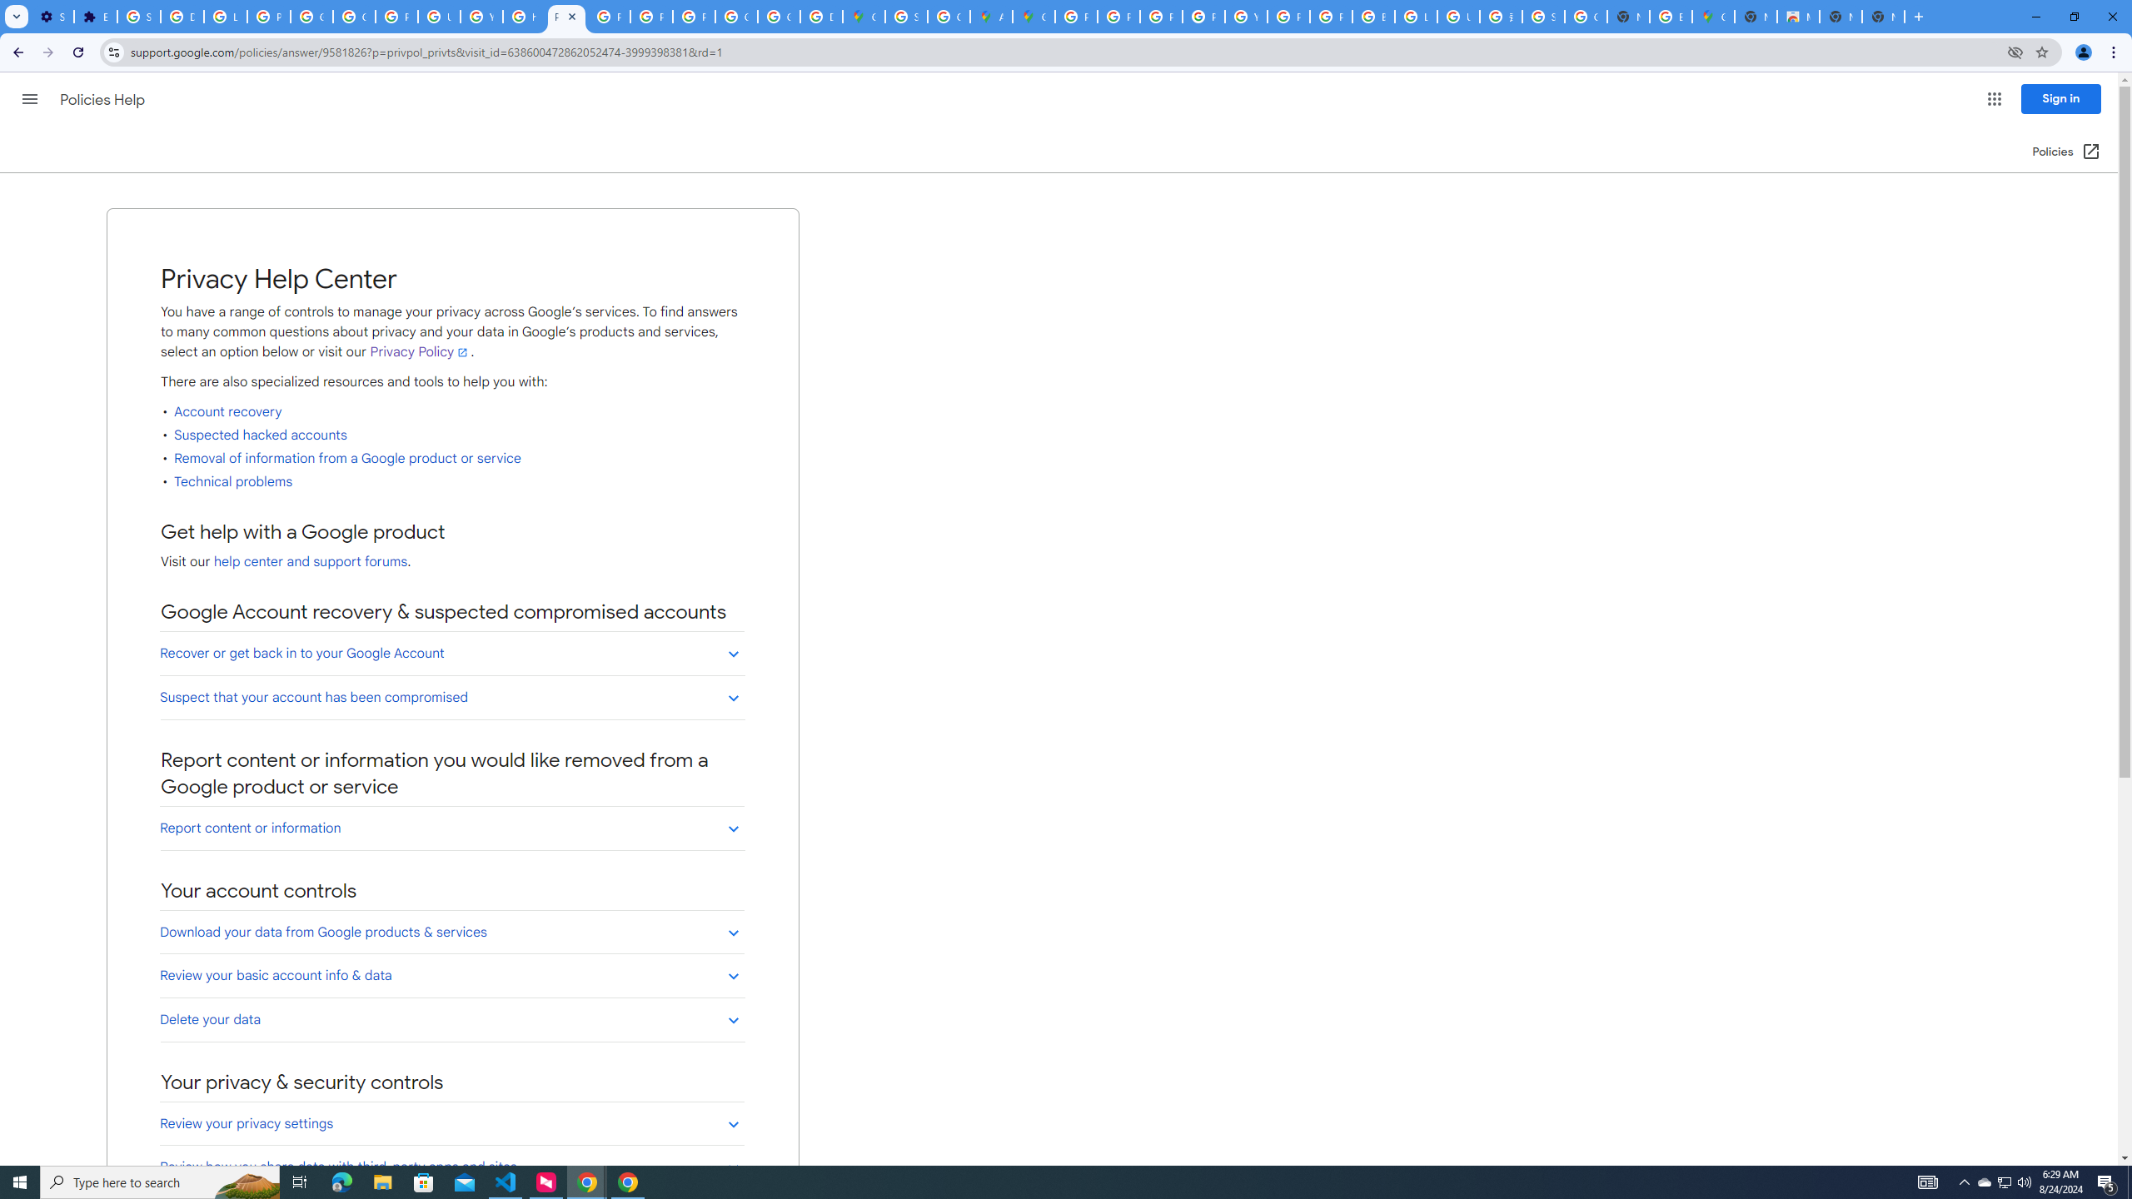 Image resolution: width=2132 pixels, height=1199 pixels. I want to click on Privacy Help Center - Policies Help, so click(1118, 17).